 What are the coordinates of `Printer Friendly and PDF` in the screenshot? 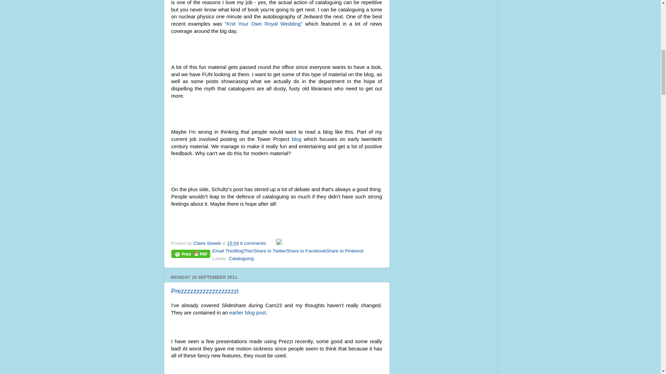 It's located at (191, 255).